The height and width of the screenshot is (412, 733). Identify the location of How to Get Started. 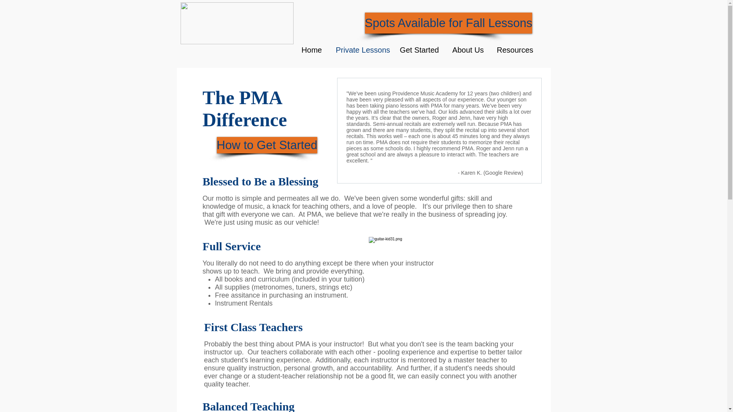
(267, 145).